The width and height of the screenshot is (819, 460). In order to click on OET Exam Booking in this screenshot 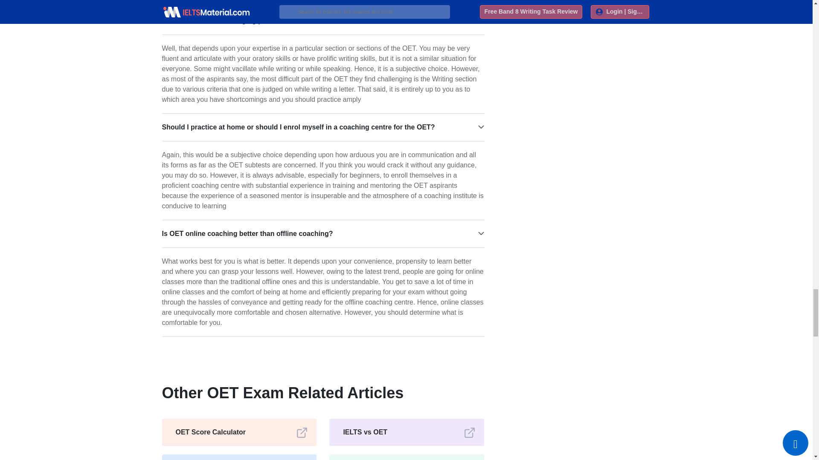, I will do `click(239, 457)`.